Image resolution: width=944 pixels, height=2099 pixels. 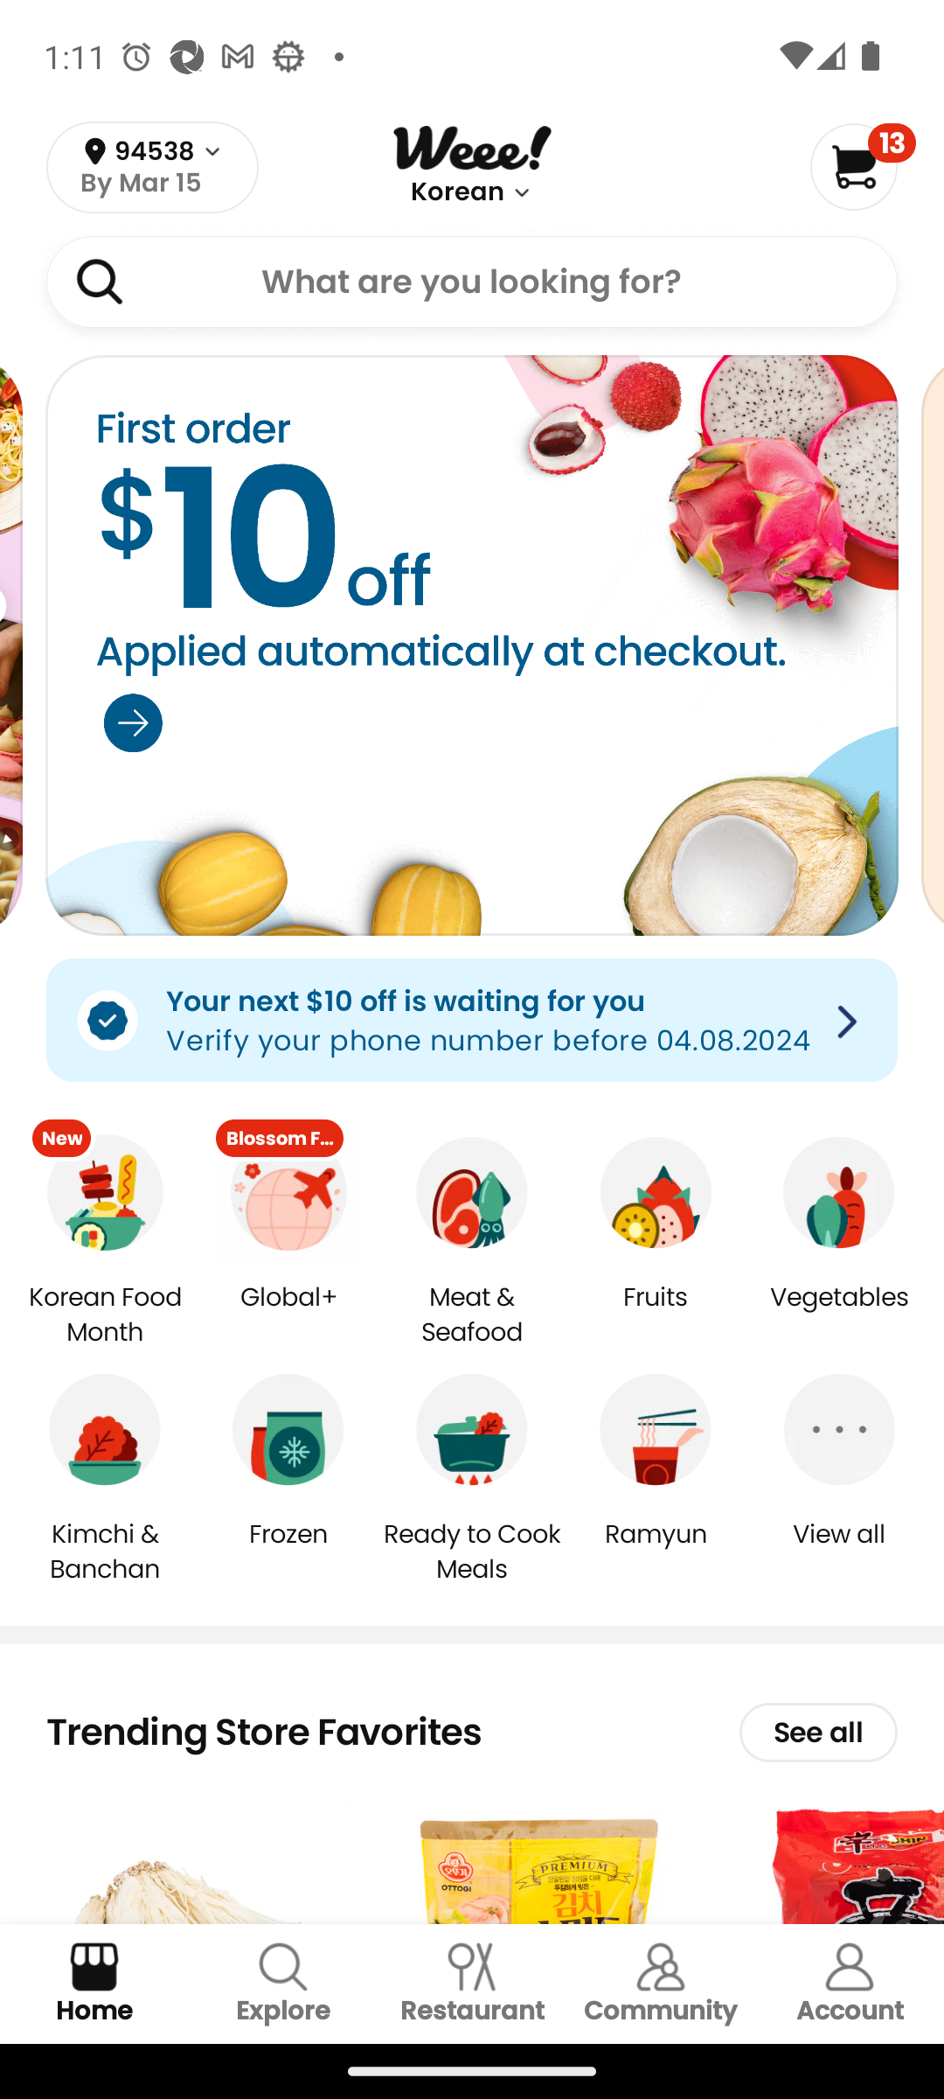 What do you see at coordinates (656, 1315) in the screenshot?
I see `Fruits` at bounding box center [656, 1315].